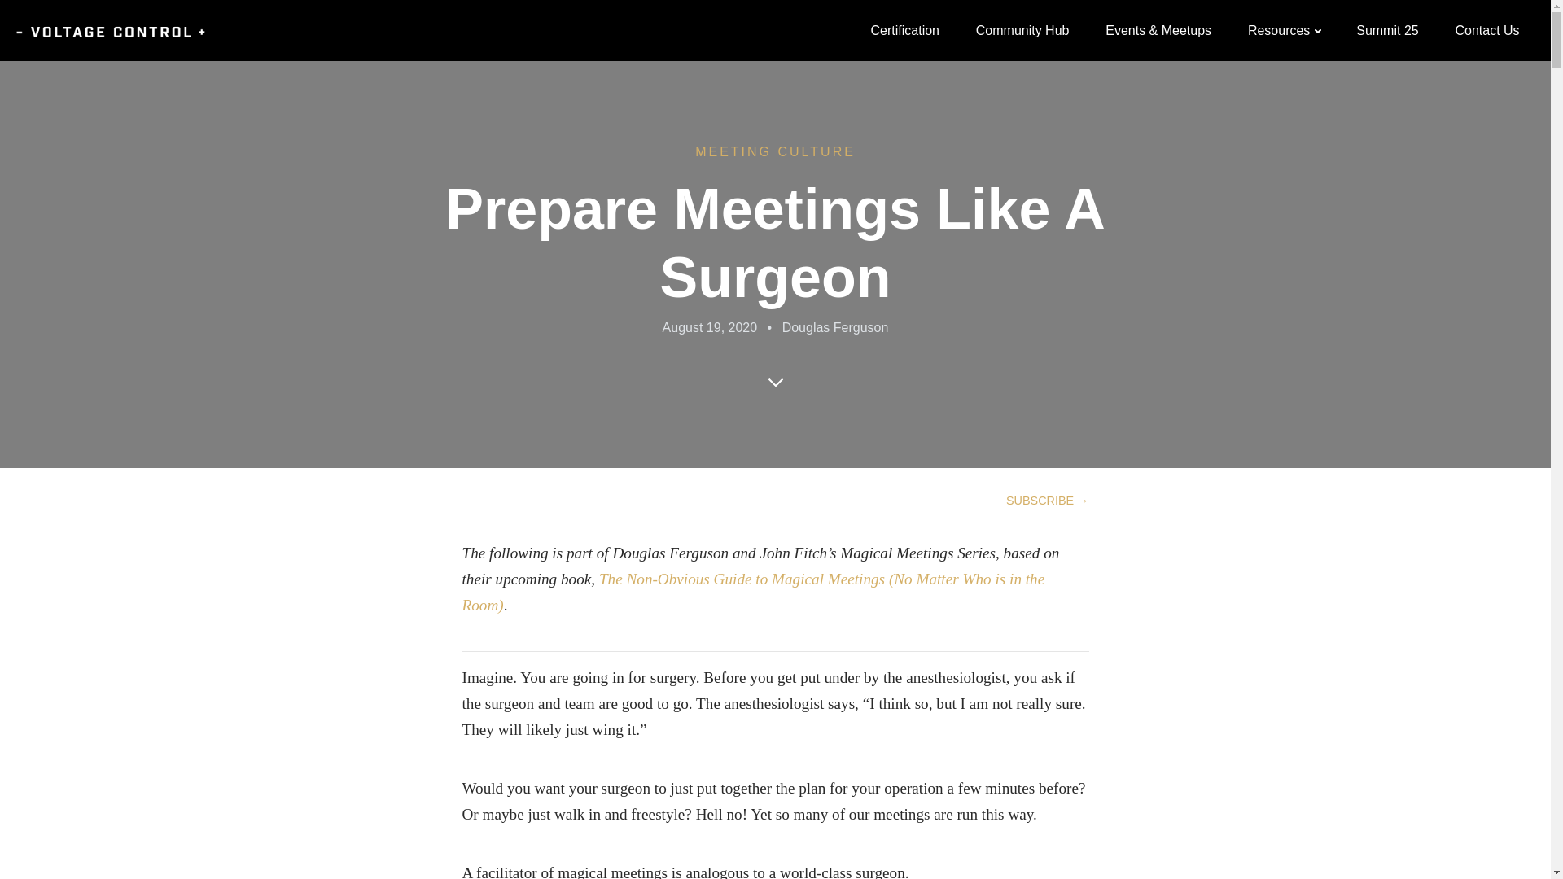 Image resolution: width=1563 pixels, height=879 pixels. Describe the element at coordinates (904, 31) in the screenshot. I see `Certification` at that location.